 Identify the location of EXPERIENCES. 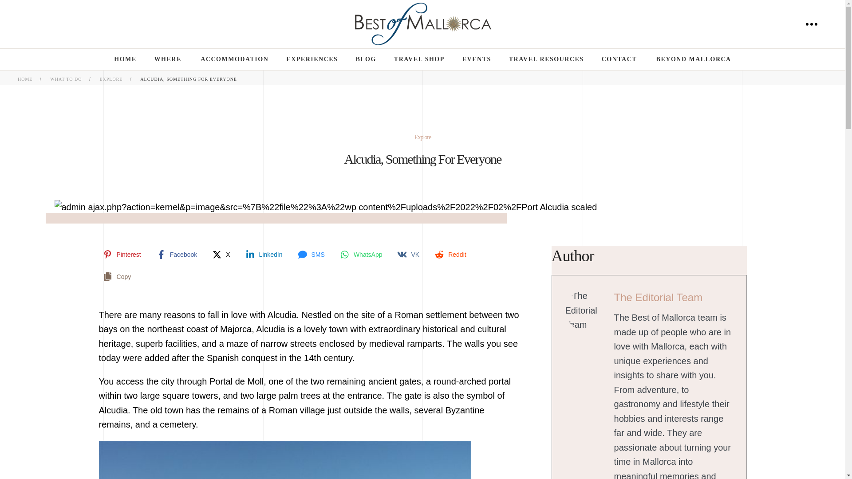
(312, 59).